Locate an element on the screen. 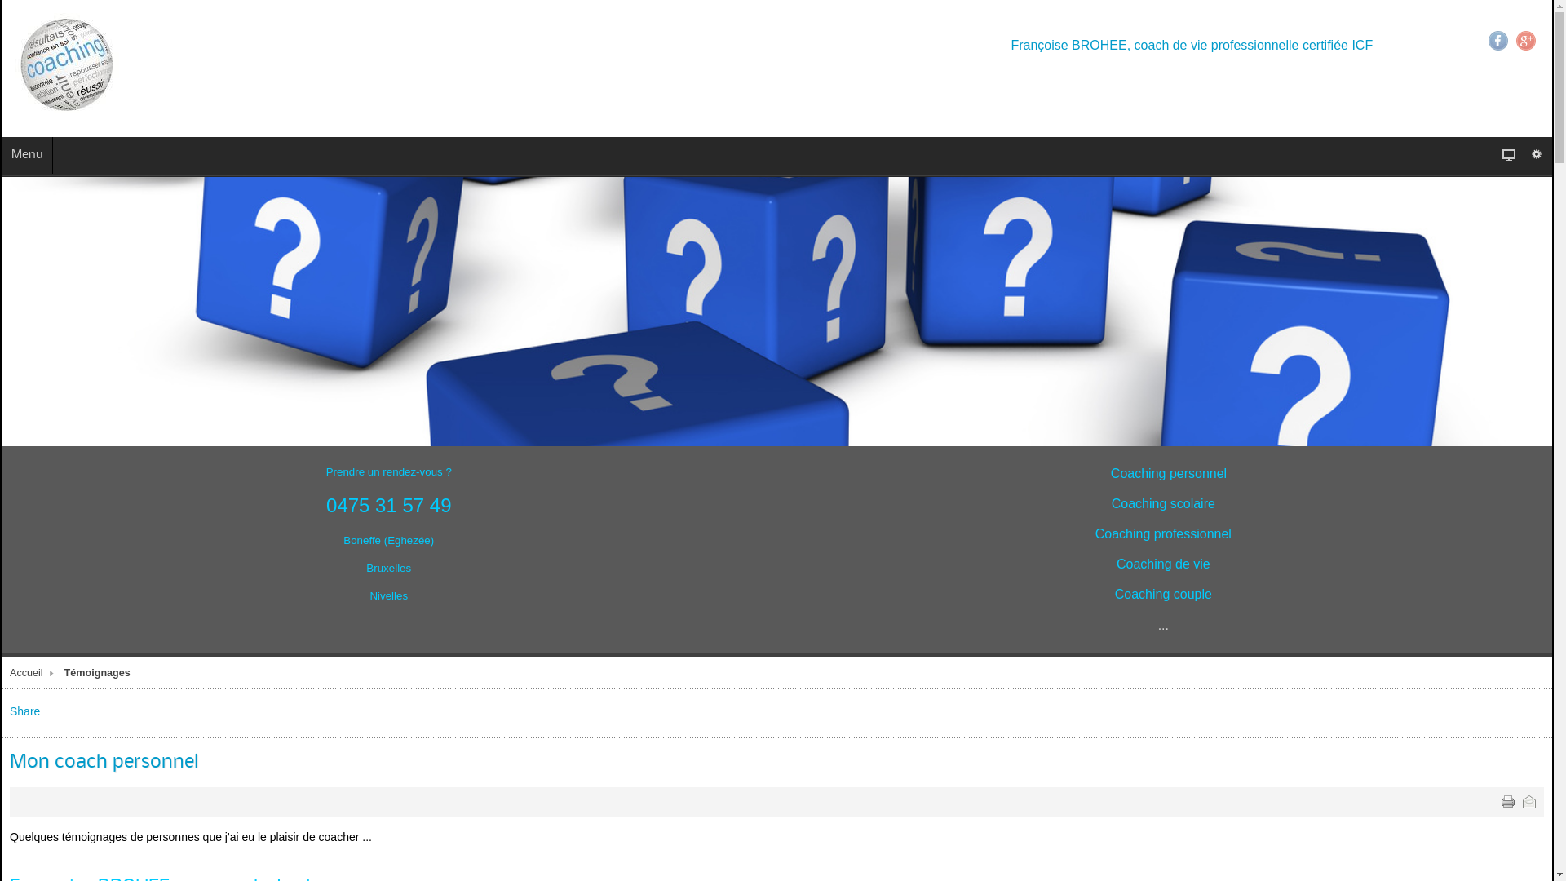 Image resolution: width=1566 pixels, height=881 pixels.   is located at coordinates (1508, 802).